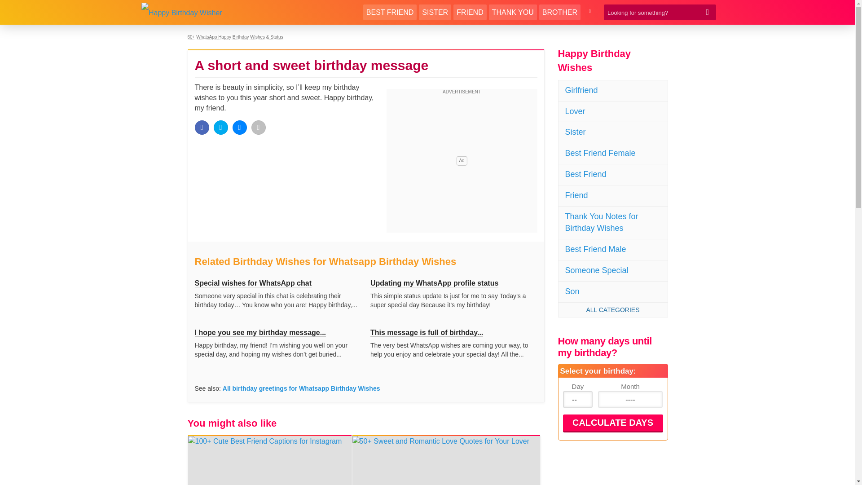 Image resolution: width=862 pixels, height=485 pixels. What do you see at coordinates (260, 332) in the screenshot?
I see `I hope you see my birthday message...` at bounding box center [260, 332].